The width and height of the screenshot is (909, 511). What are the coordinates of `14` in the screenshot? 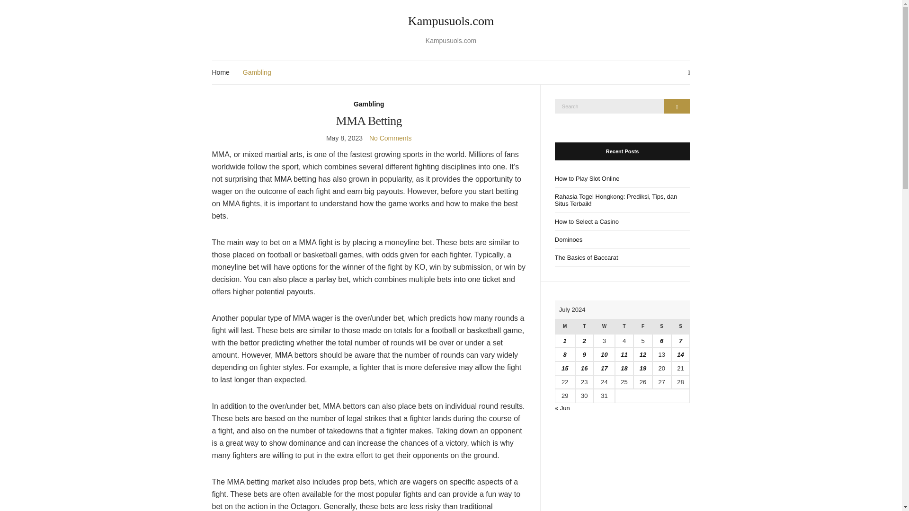 It's located at (680, 354).